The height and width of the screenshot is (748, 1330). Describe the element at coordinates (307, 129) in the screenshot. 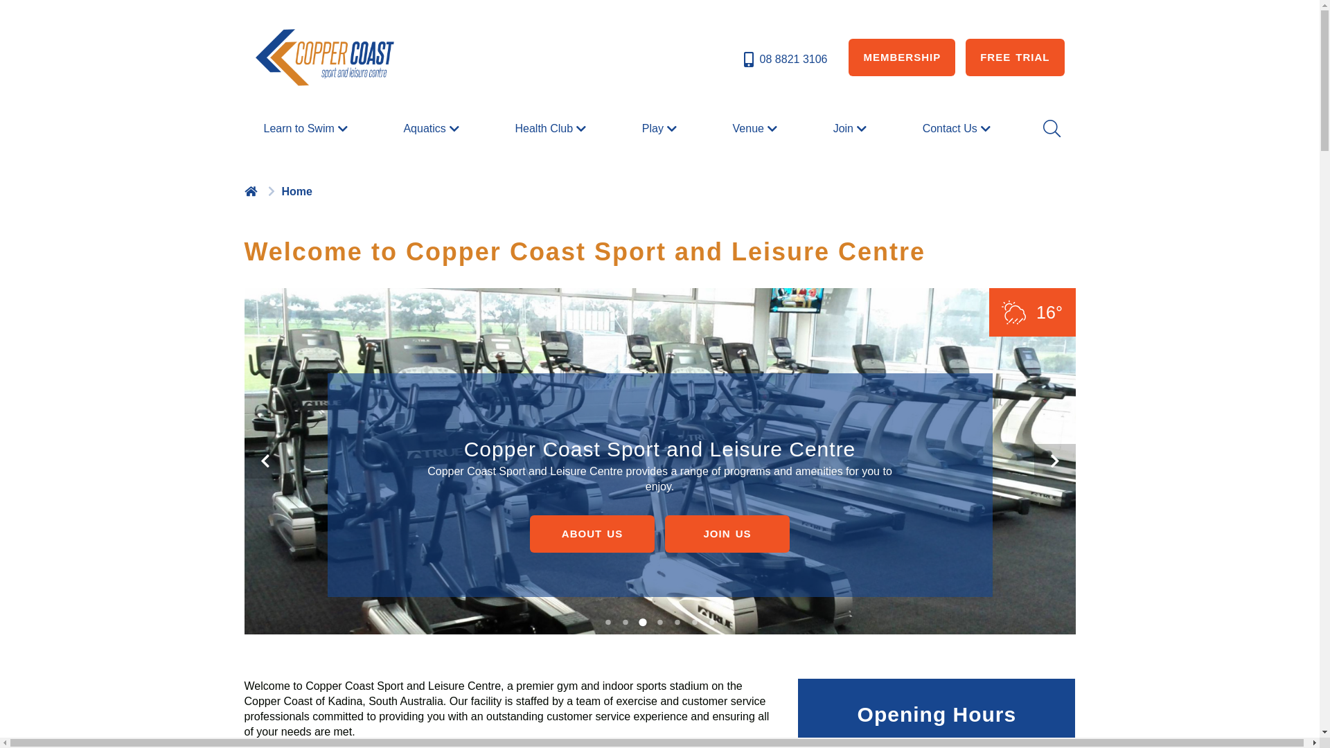

I see `Learn to Swim` at that location.